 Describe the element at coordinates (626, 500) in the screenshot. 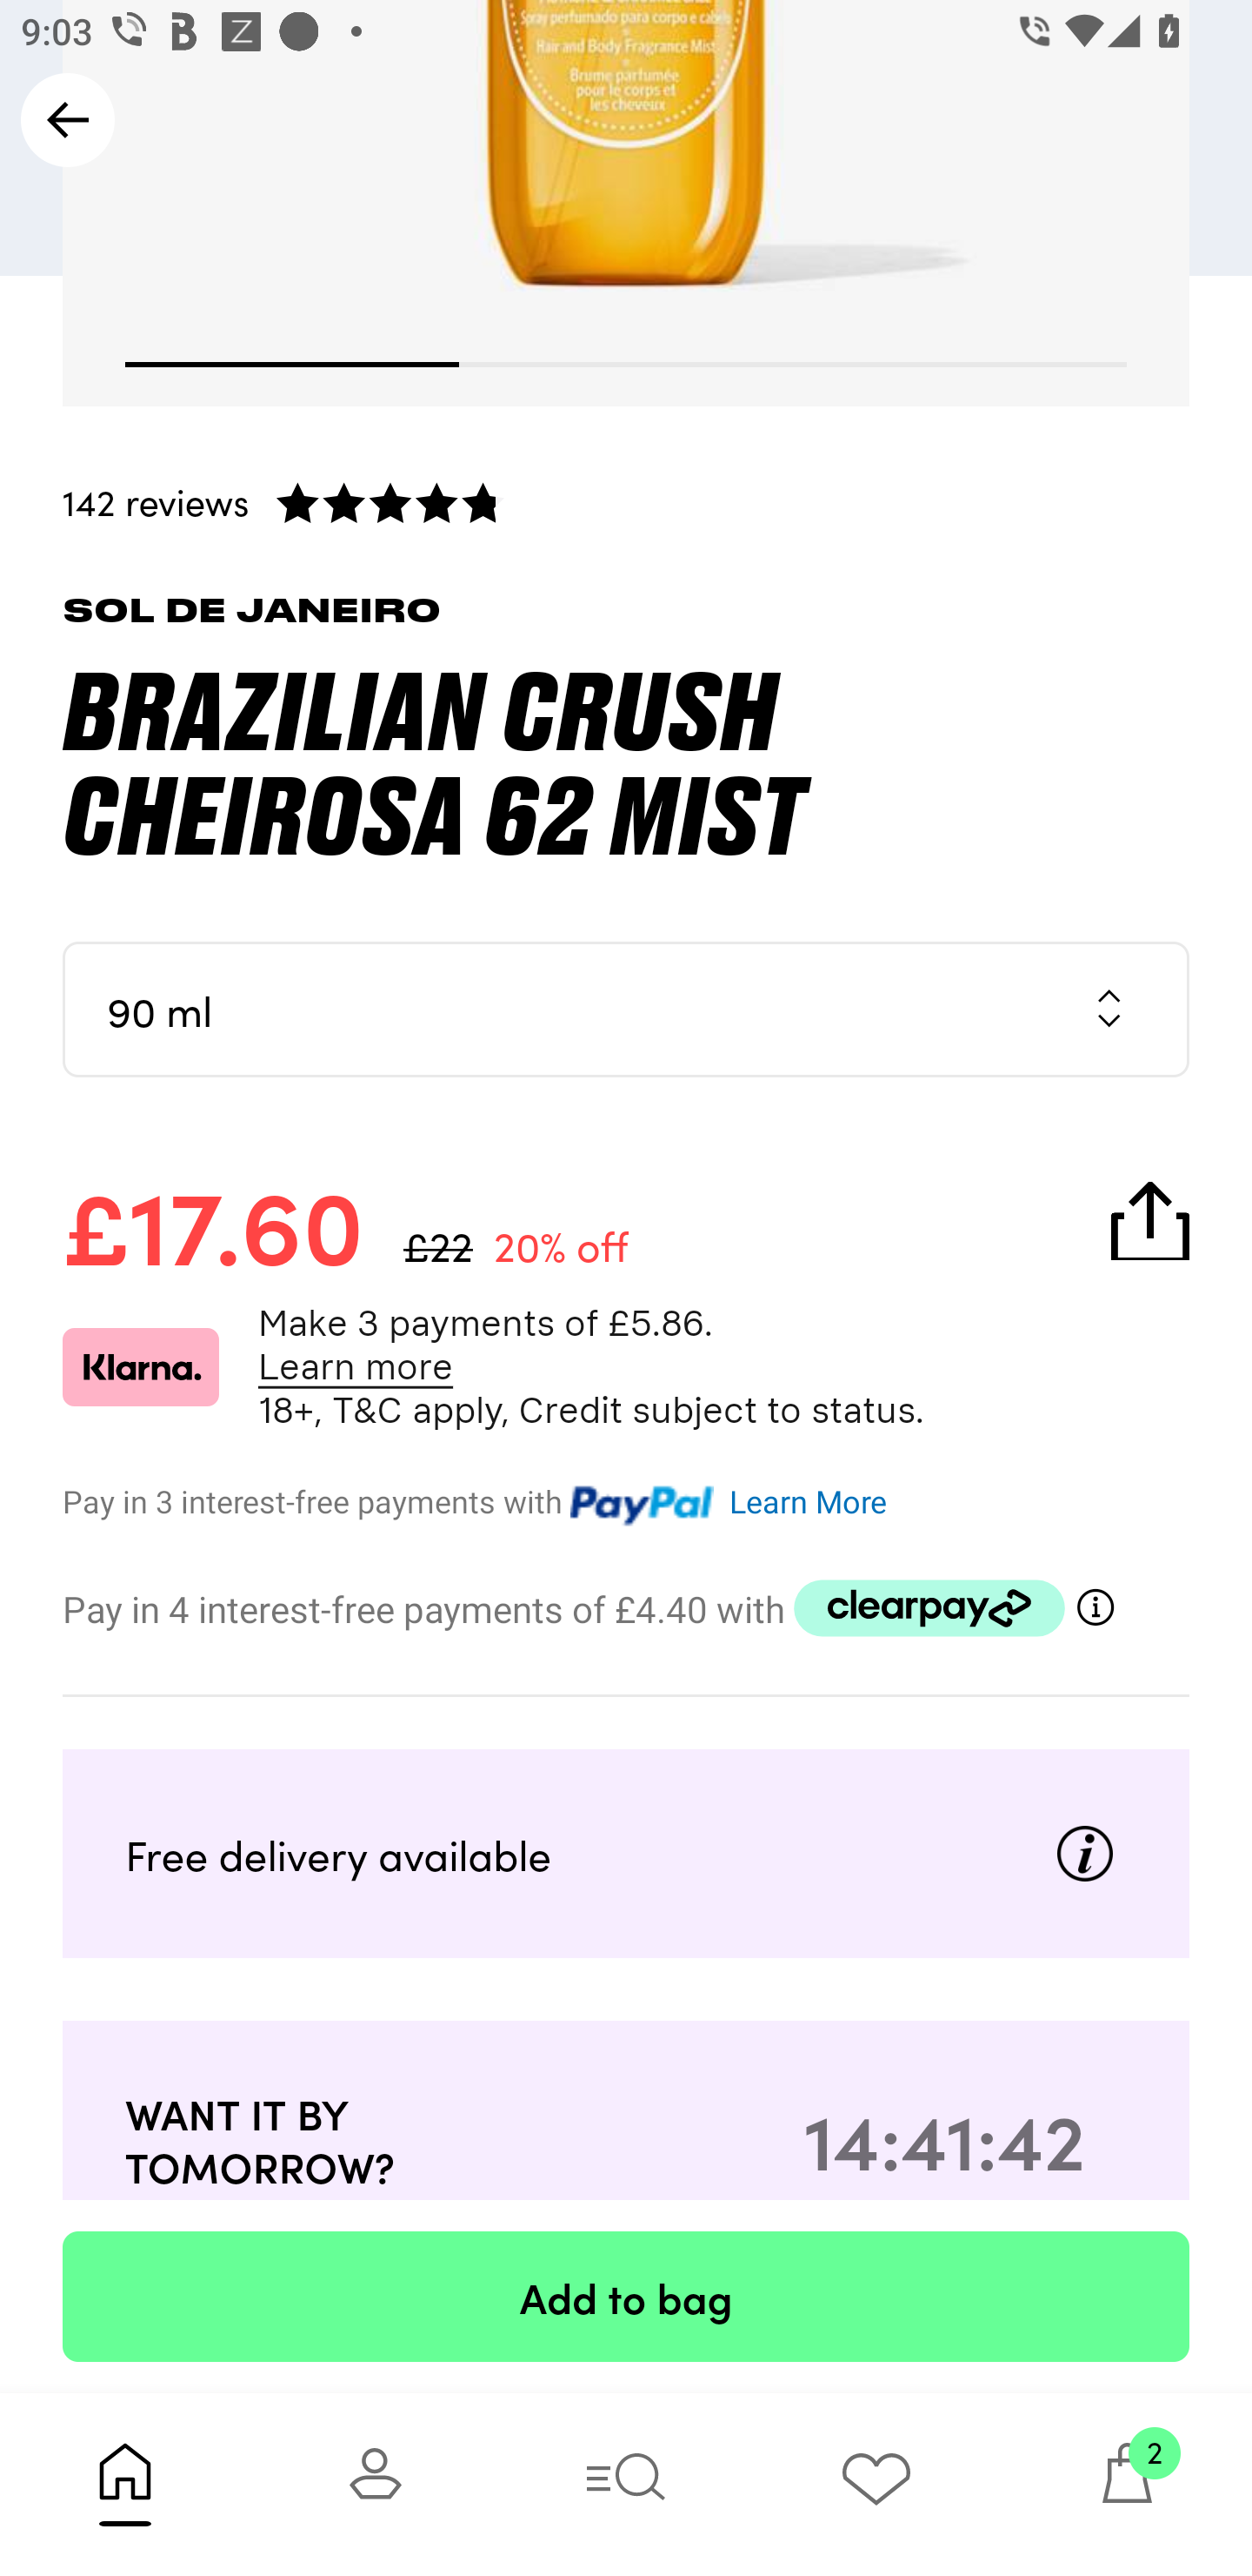

I see `142 reviews` at that location.